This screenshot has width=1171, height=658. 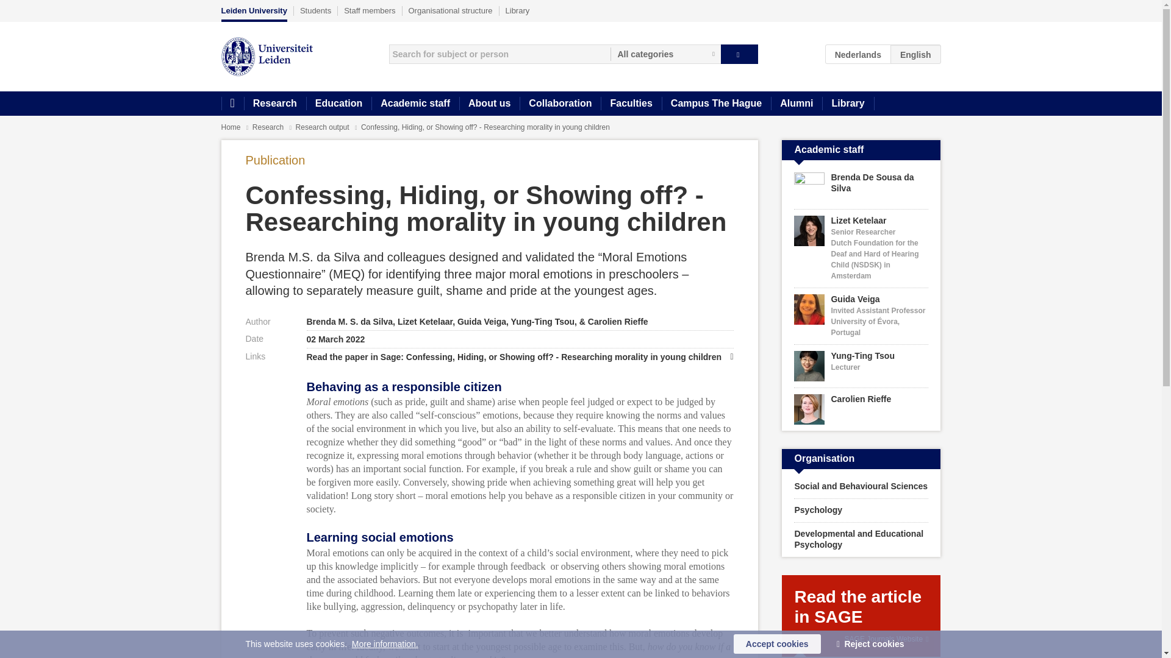 What do you see at coordinates (631, 104) in the screenshot?
I see `Faculties` at bounding box center [631, 104].